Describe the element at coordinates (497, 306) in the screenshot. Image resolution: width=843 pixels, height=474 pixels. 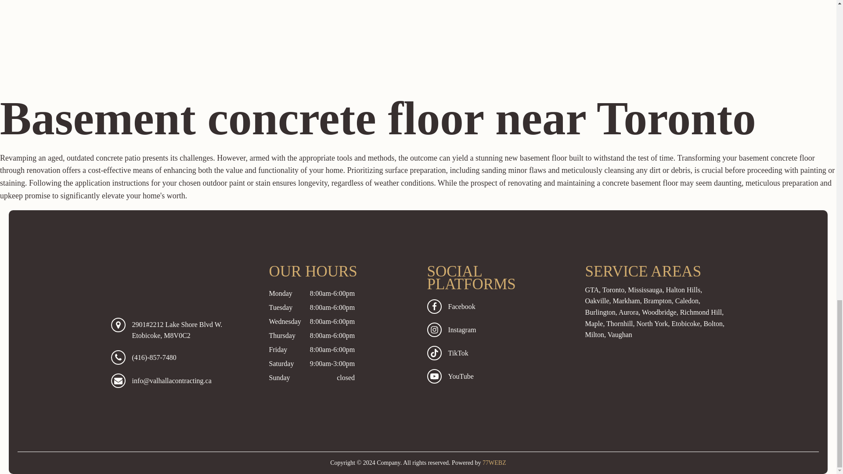
I see `Facebook` at that location.